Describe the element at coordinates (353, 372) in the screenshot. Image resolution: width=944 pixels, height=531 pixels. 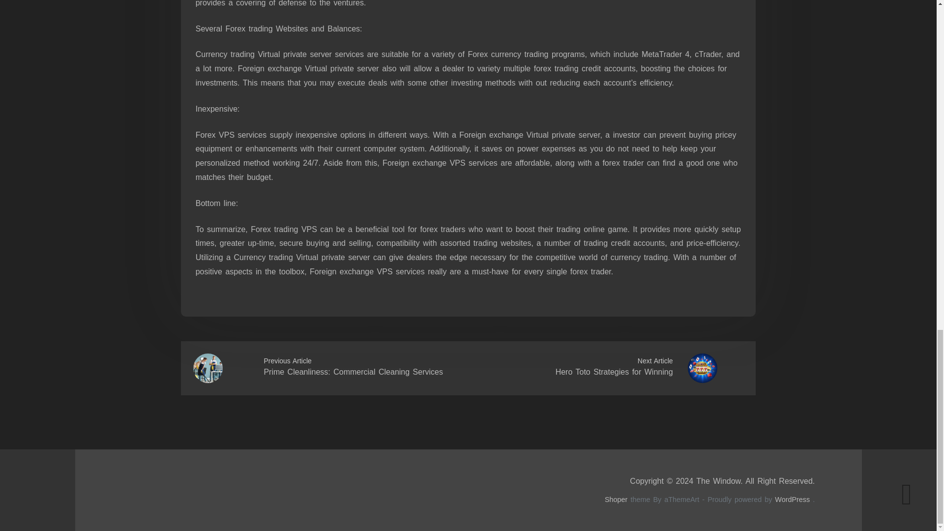
I see `Prime Cleanliness: Commercial Cleaning Services` at that location.